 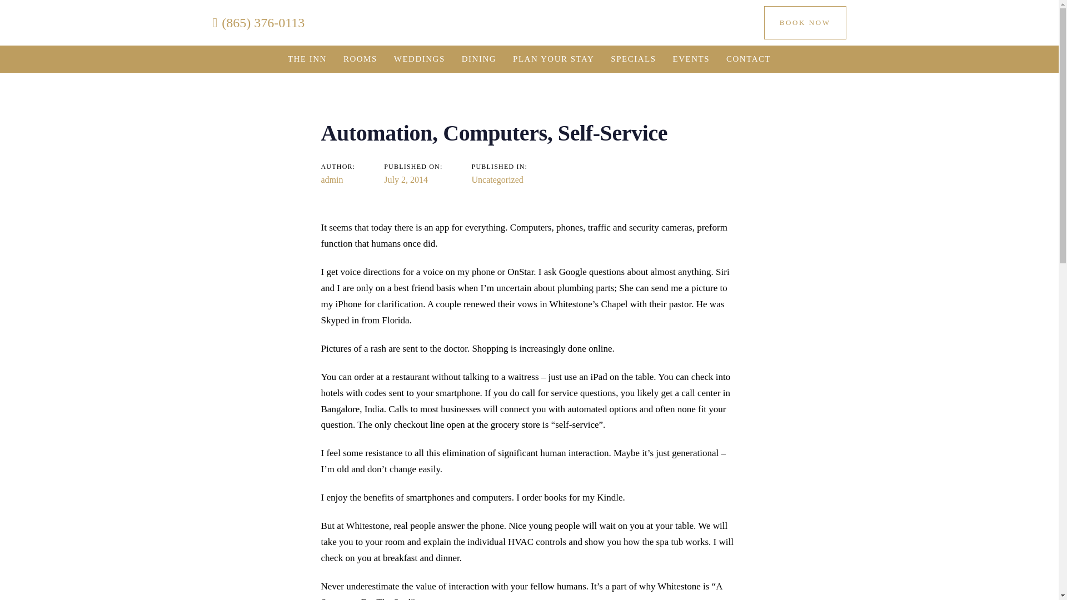 I want to click on SPECIALS, so click(x=633, y=59).